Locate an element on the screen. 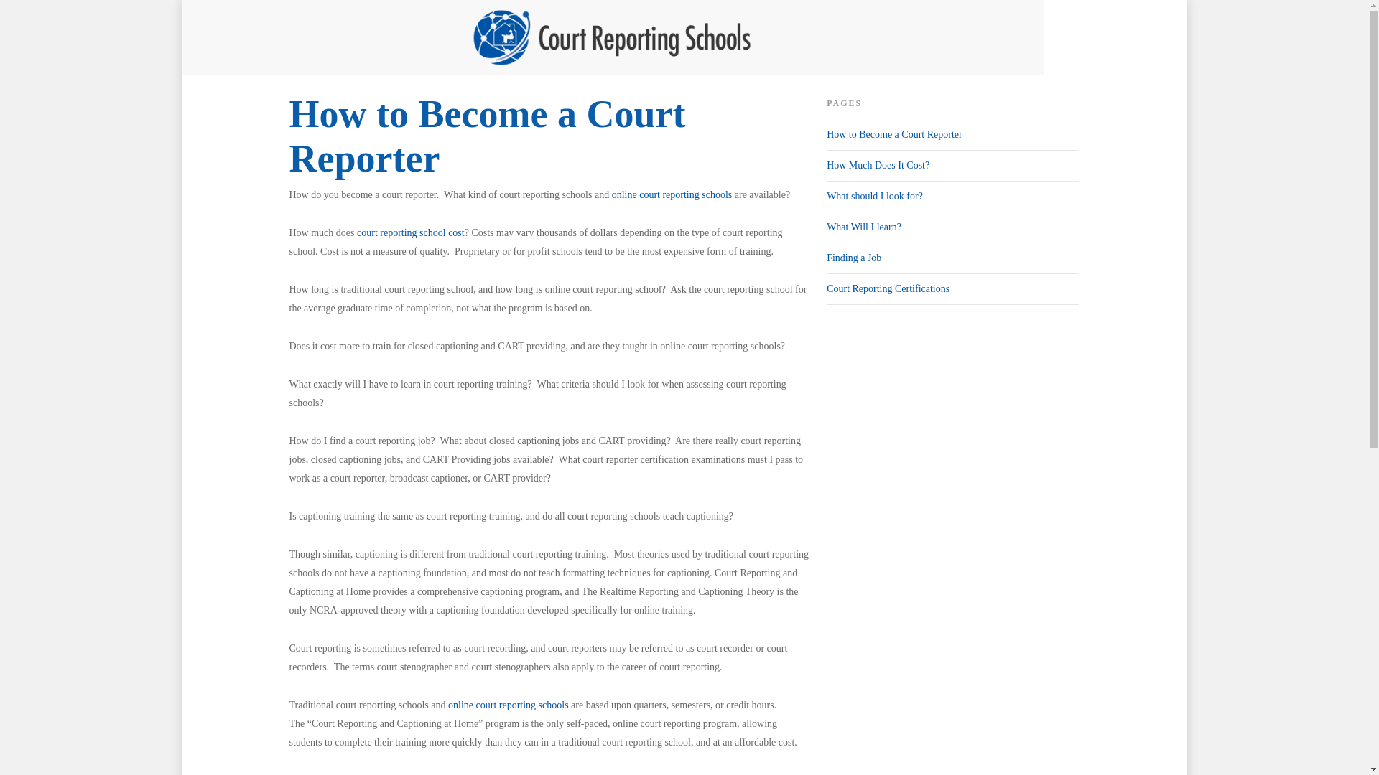 This screenshot has width=1379, height=775. How Much Does It Cost? is located at coordinates (952, 165).